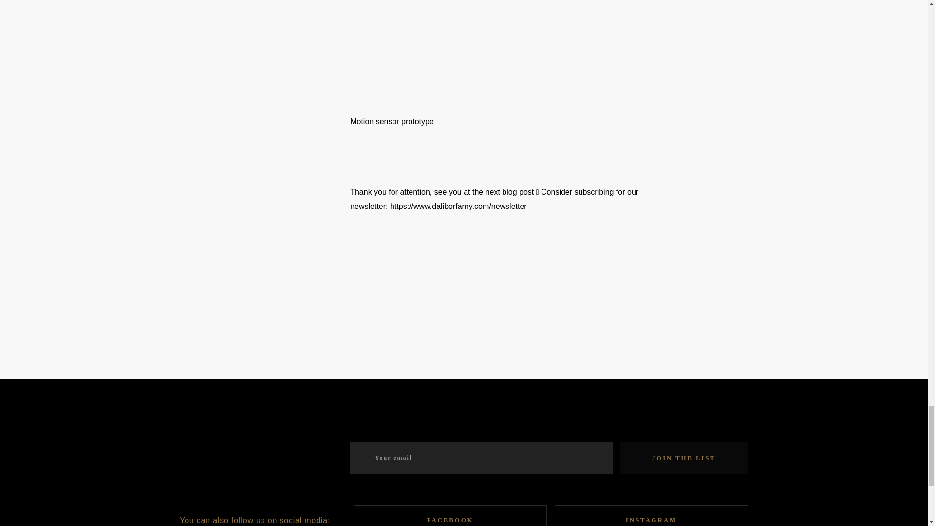 The image size is (935, 526). Describe the element at coordinates (450, 515) in the screenshot. I see `FACEBOOK` at that location.